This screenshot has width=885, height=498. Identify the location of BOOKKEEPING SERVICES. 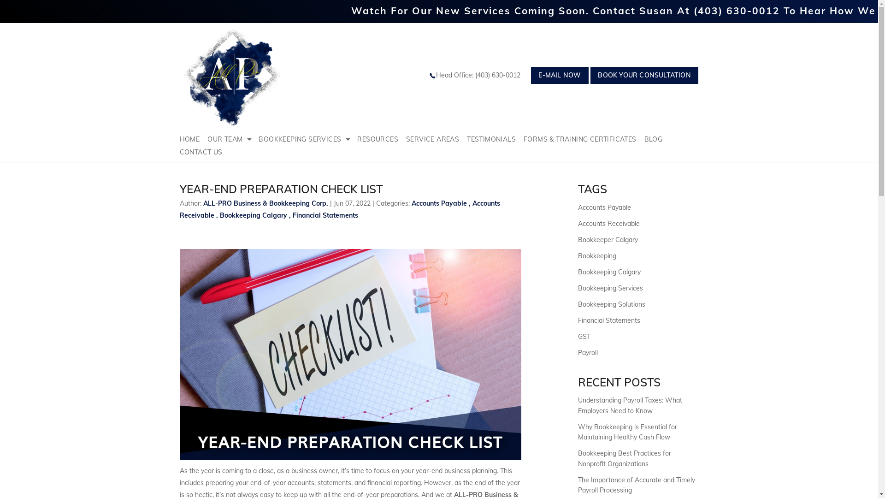
(308, 139).